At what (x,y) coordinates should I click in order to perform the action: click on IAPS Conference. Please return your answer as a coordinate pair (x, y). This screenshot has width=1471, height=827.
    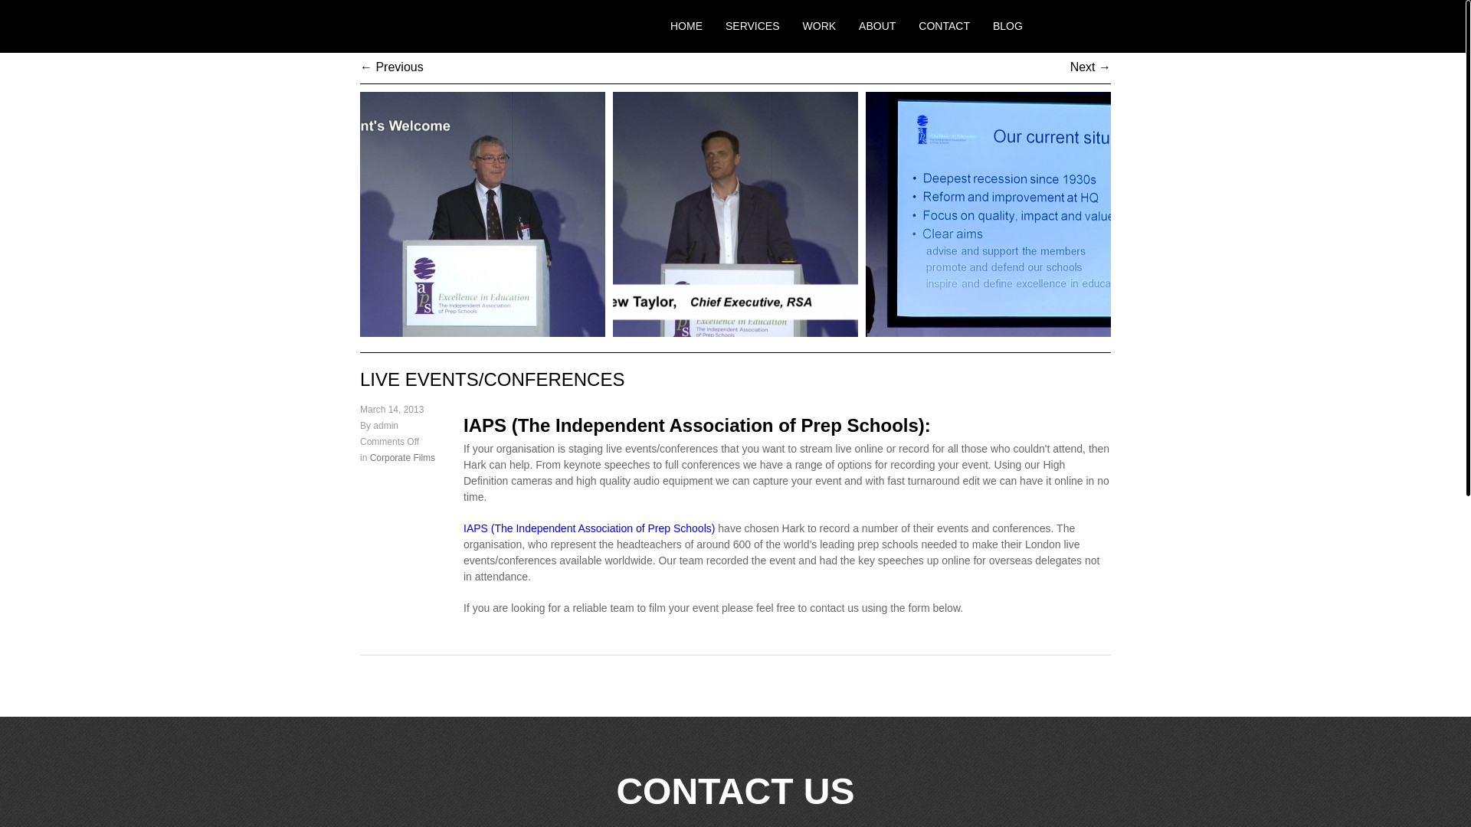
    Looking at the image, I should click on (988, 214).